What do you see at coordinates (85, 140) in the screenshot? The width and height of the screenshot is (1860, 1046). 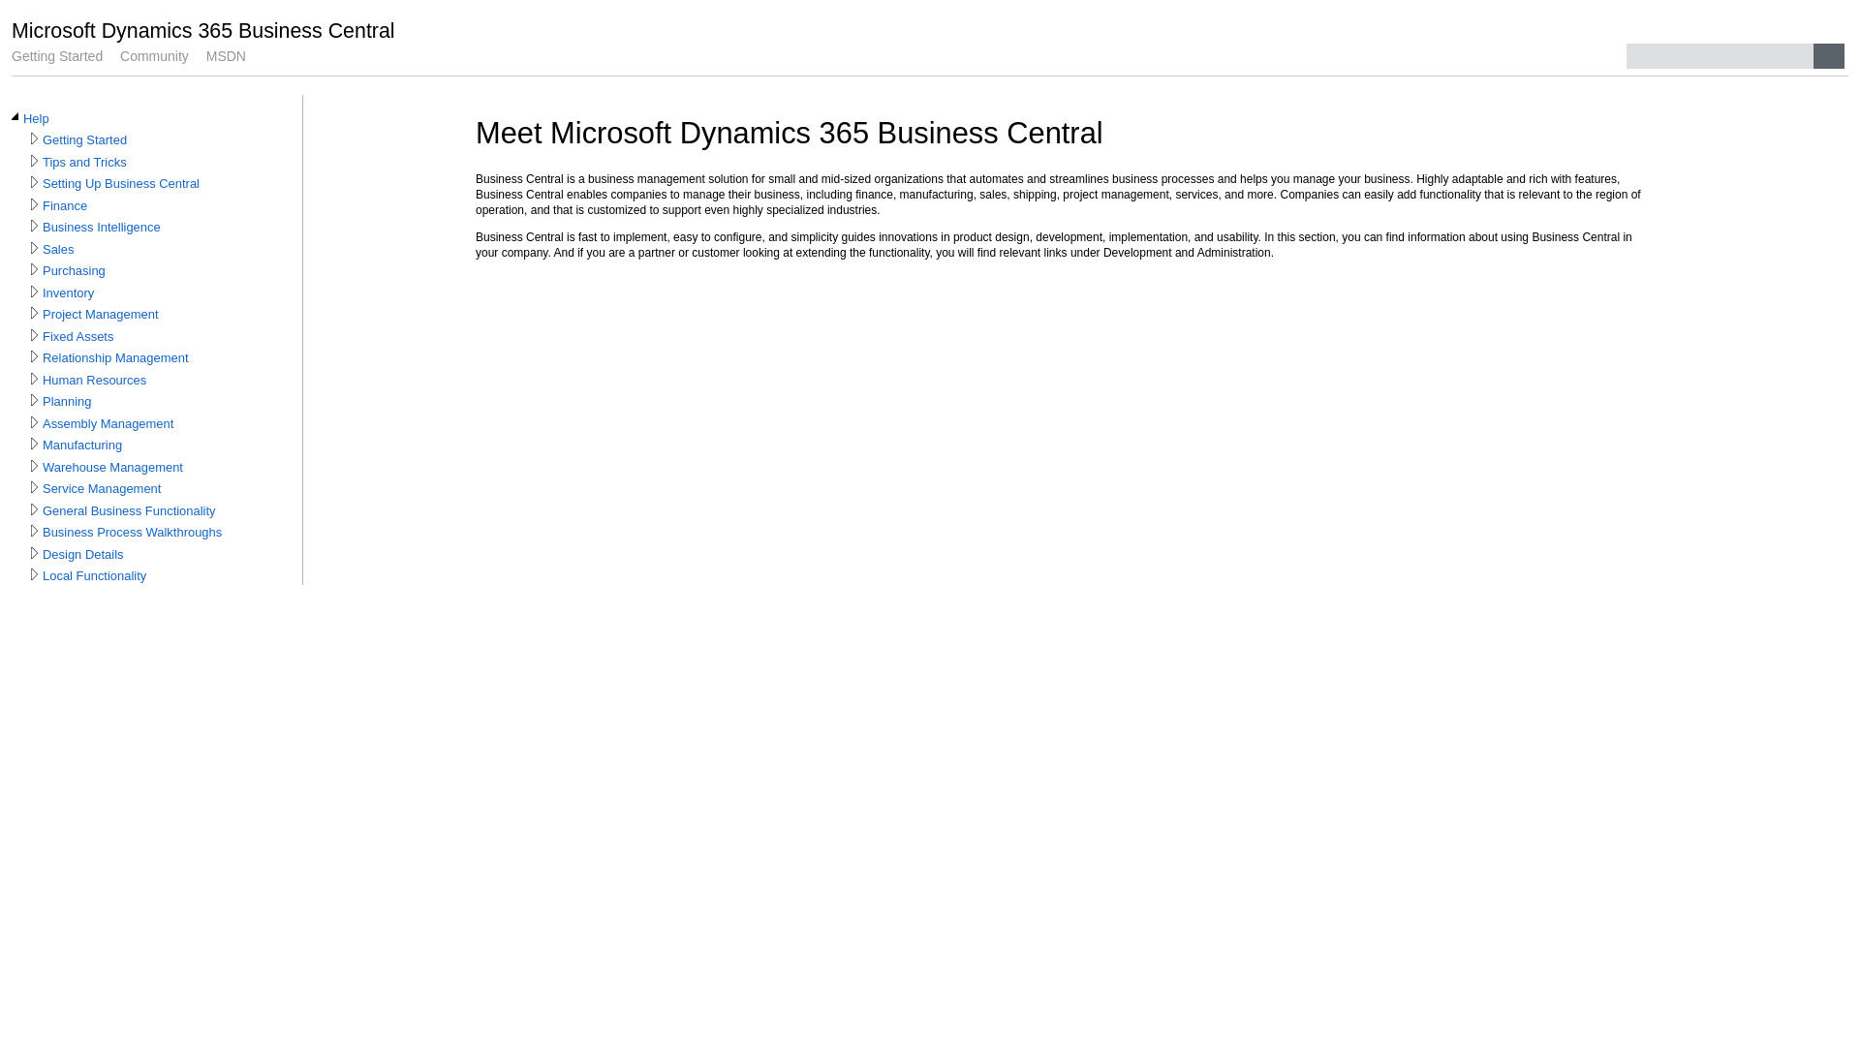 I see `Getting Started` at bounding box center [85, 140].